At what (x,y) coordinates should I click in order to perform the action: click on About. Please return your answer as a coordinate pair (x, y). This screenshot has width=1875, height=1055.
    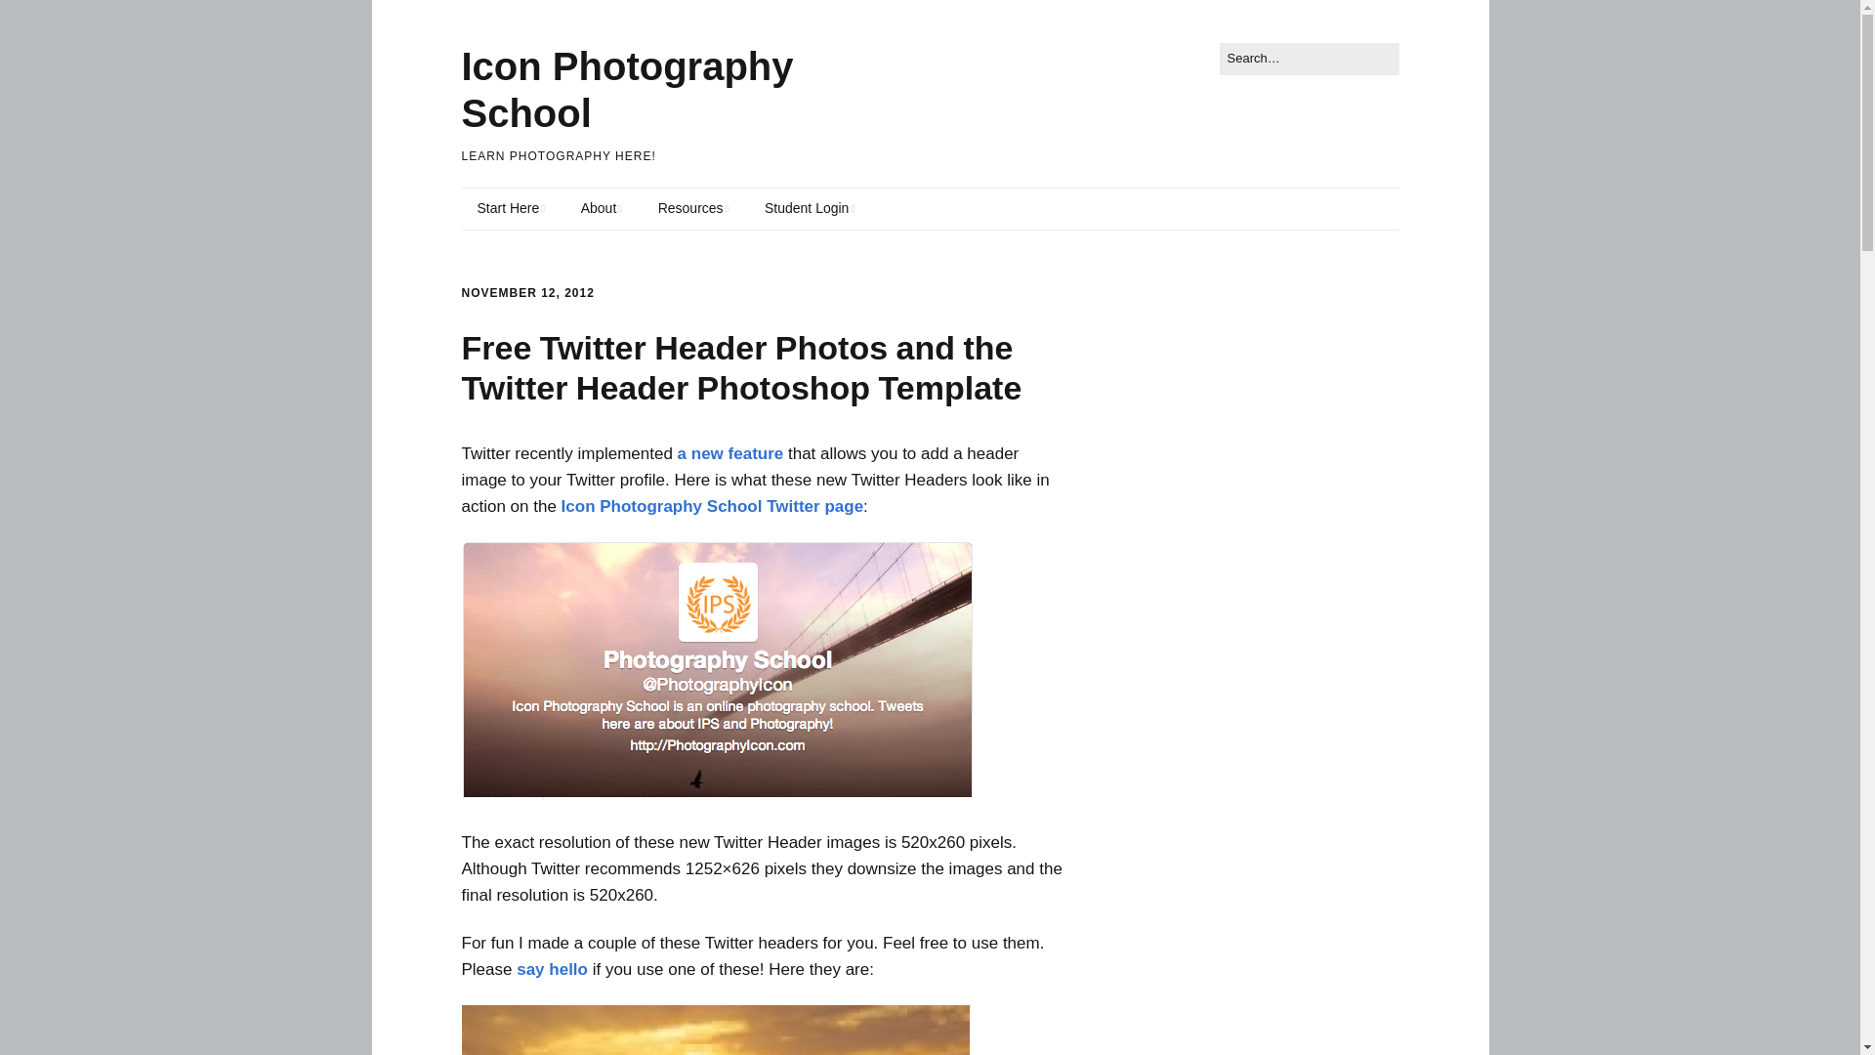
    Looking at the image, I should click on (602, 209).